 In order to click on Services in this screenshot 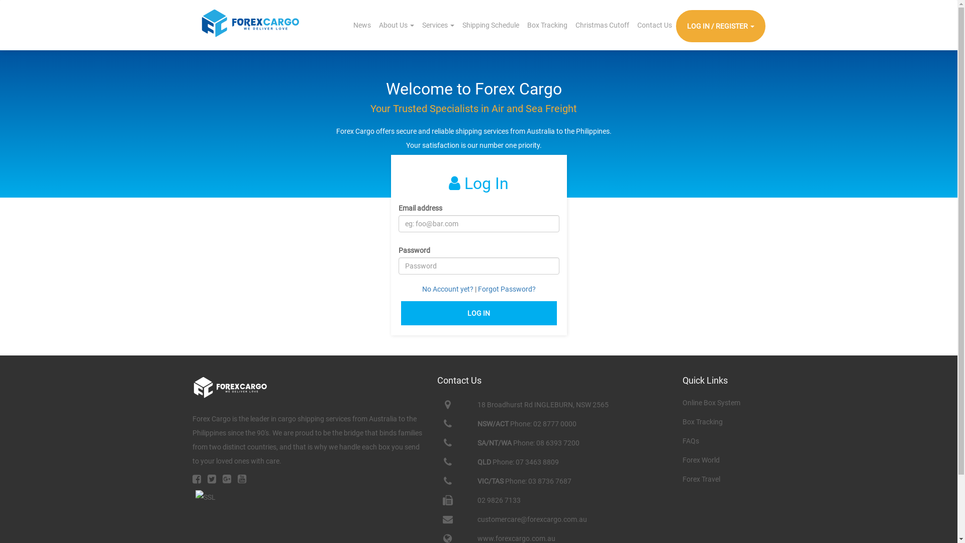, I will do `click(438, 25)`.